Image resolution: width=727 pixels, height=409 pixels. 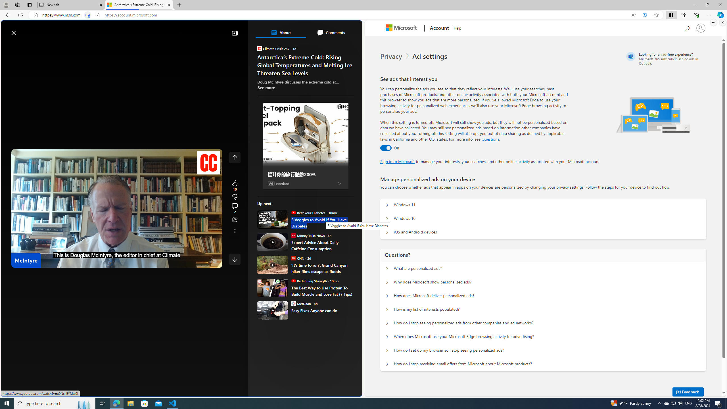 I want to click on Climate Crisis 247, so click(x=260, y=48).